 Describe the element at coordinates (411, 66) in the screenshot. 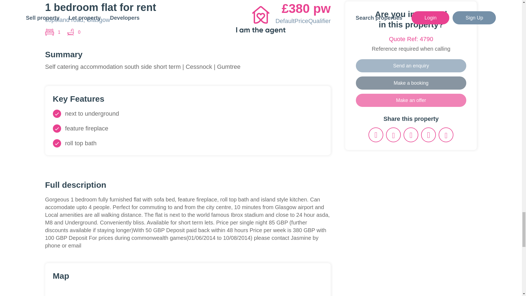

I see `Send an enquiry` at that location.